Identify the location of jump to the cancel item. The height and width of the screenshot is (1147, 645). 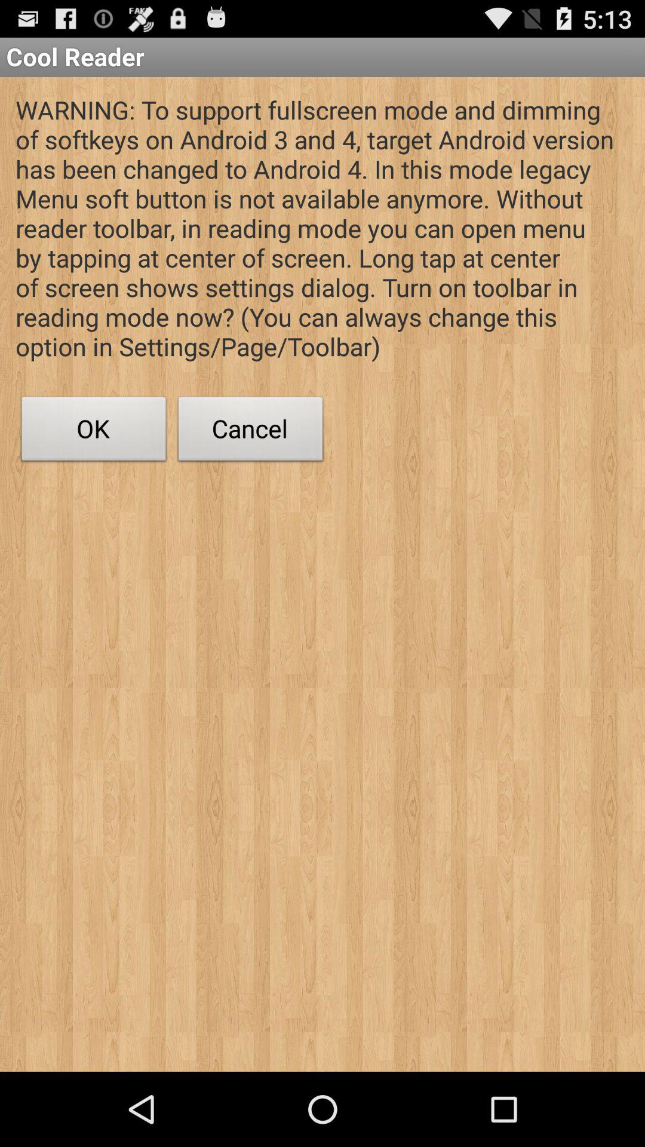
(251, 432).